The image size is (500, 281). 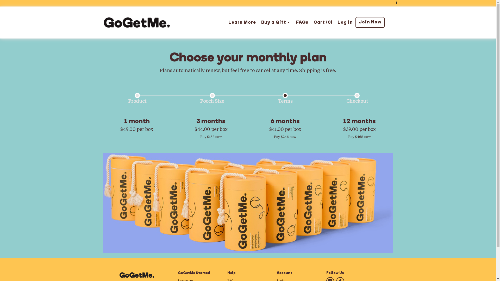 I want to click on Log in, so click(x=345, y=22).